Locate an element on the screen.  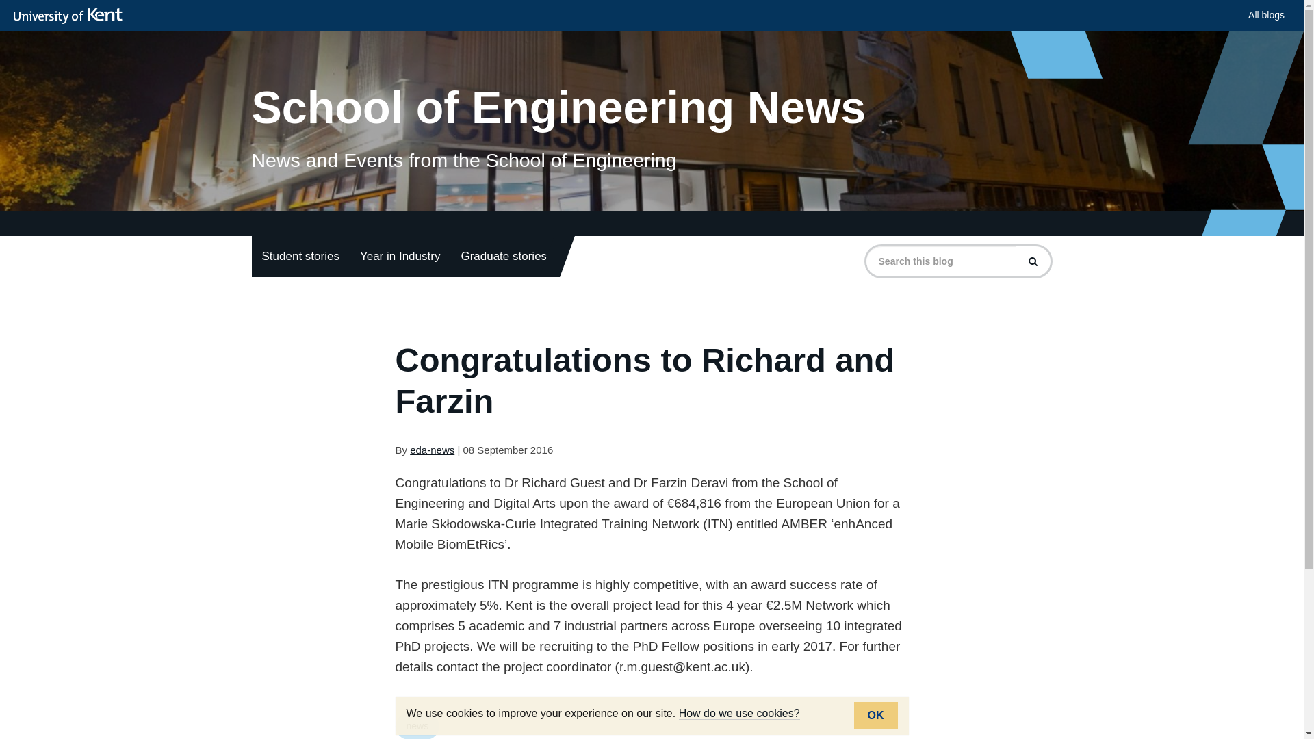
School of Engineering News is located at coordinates (652, 82).